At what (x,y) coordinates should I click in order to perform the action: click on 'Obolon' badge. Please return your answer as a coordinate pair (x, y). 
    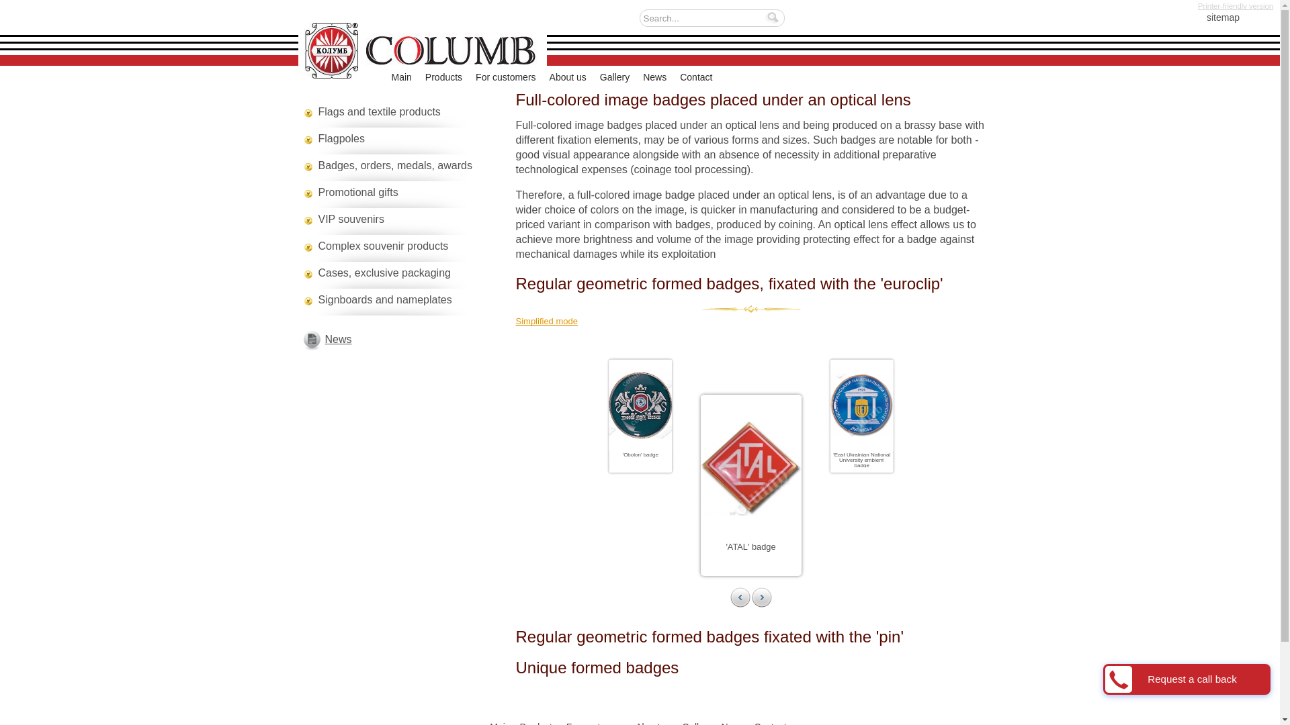
    Looking at the image, I should click on (650, 455).